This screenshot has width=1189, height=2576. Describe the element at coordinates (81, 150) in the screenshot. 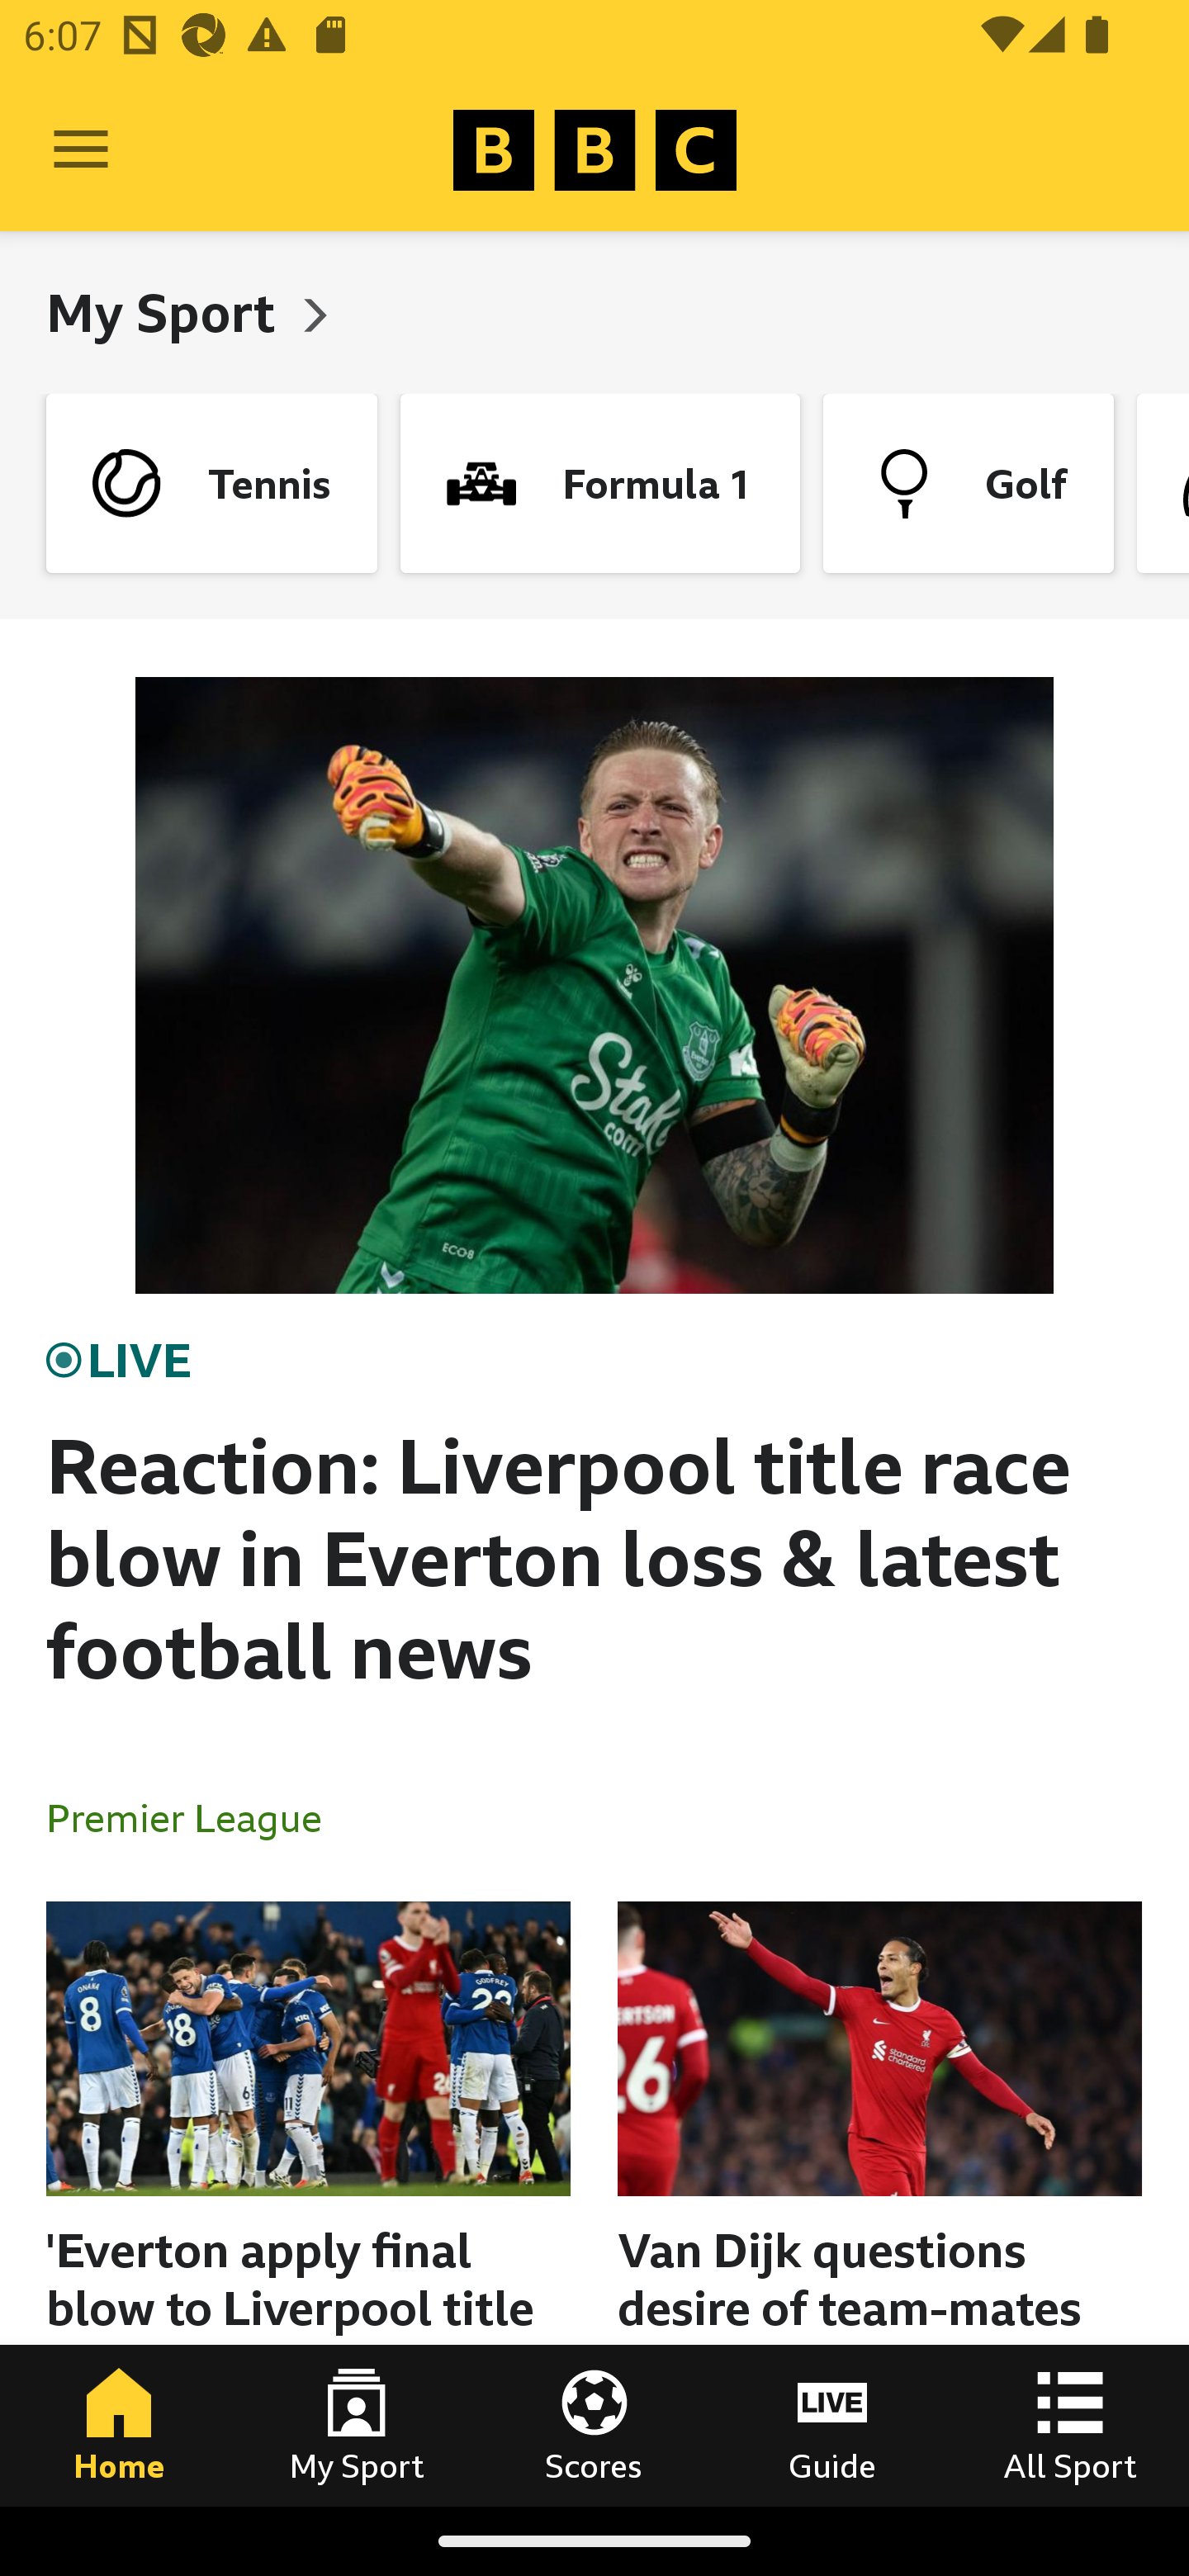

I see `Open Menu` at that location.